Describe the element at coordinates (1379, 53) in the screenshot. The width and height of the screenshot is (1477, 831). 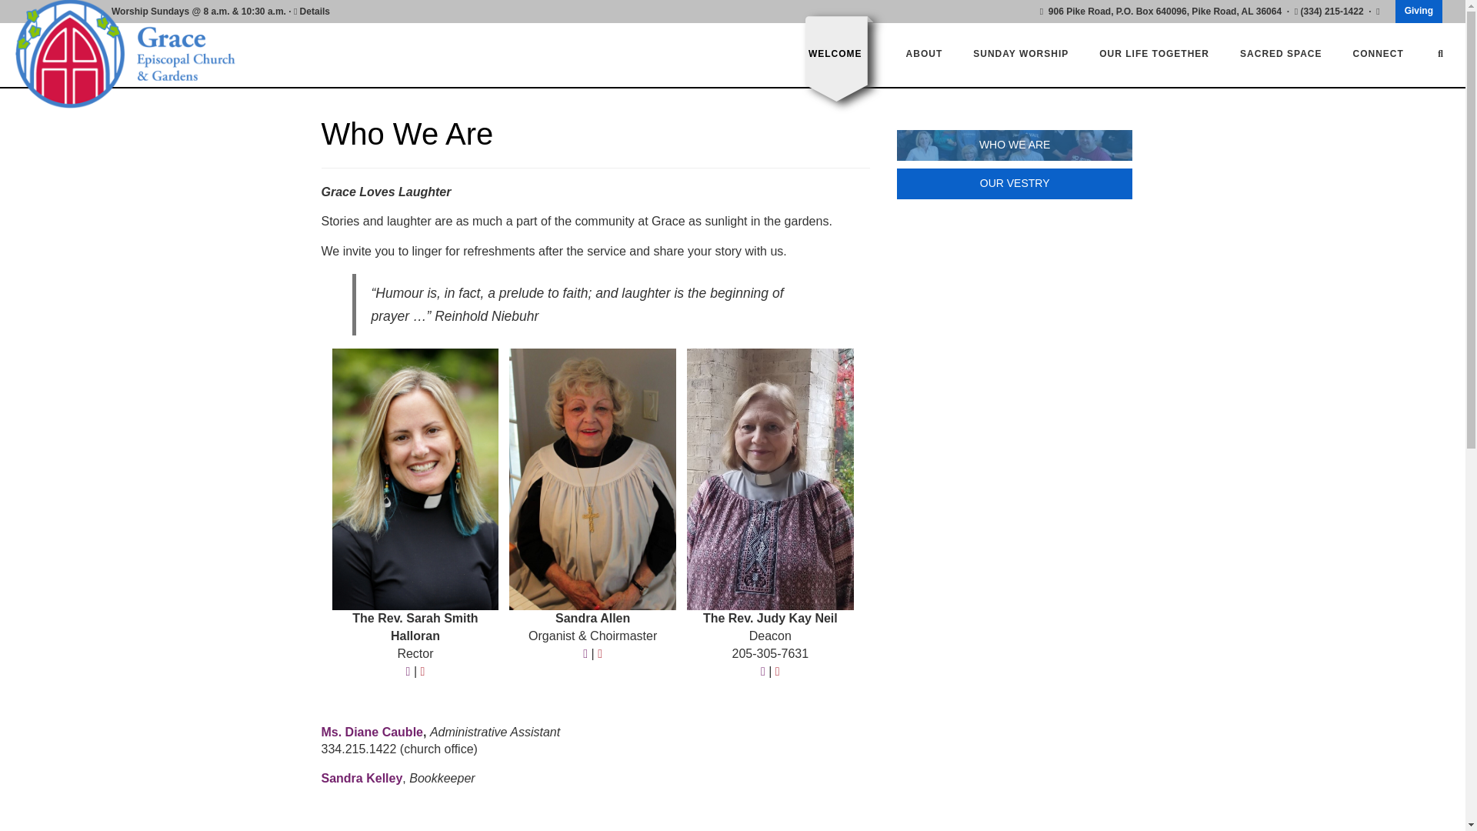
I see `CONNECT` at that location.